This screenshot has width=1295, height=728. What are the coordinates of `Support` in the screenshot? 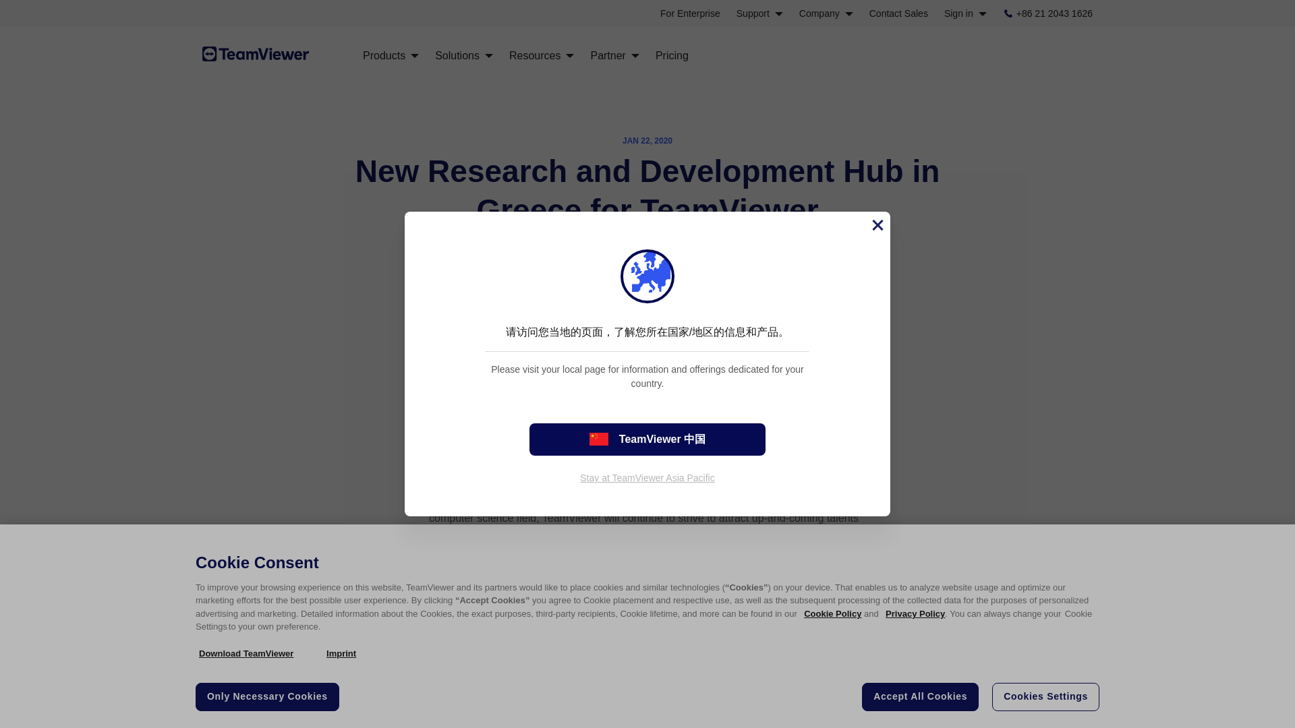 It's located at (759, 13).